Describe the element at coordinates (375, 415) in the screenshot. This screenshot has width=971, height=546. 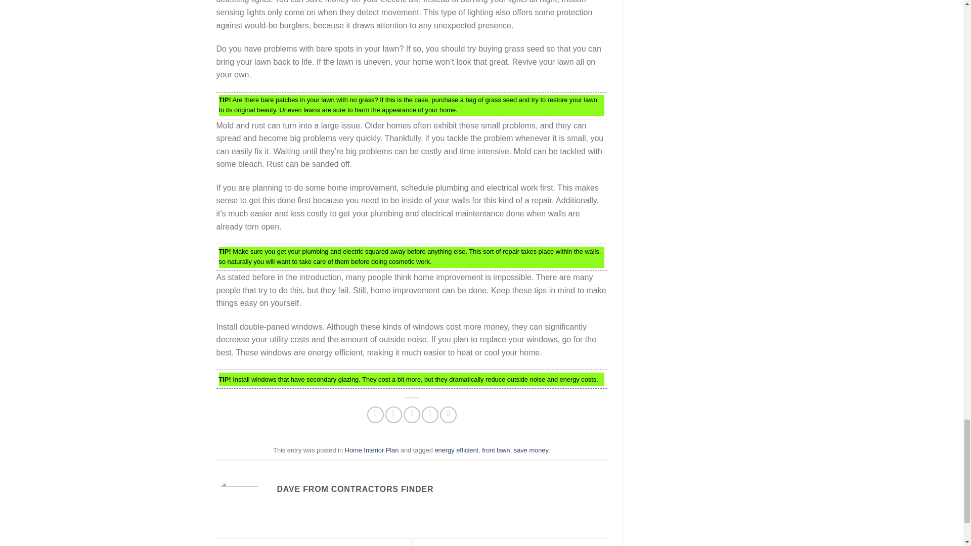
I see `Share on Facebook` at that location.